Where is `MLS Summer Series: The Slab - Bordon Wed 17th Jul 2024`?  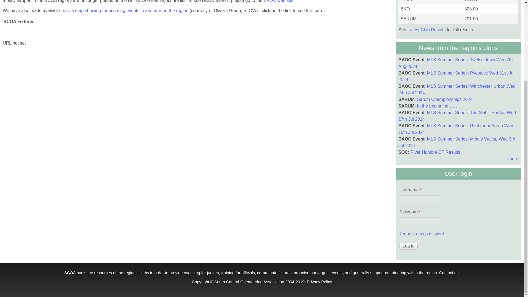 MLS Summer Series: The Slab - Bordon Wed 17th Jul 2024 is located at coordinates (457, 116).